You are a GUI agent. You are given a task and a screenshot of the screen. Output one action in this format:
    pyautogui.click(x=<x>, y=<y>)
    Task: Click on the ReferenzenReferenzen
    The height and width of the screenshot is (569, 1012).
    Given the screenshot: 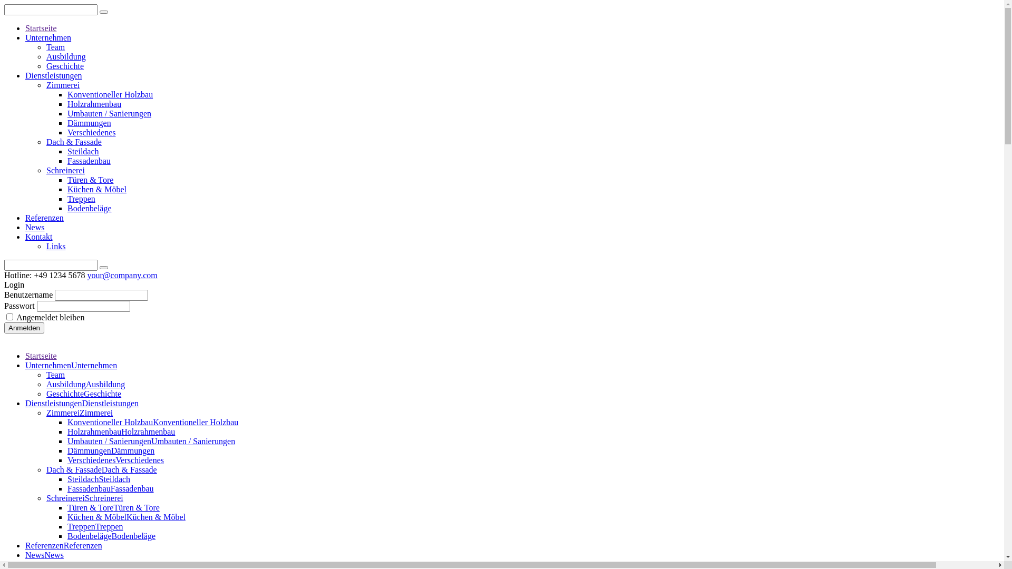 What is the action you would take?
    pyautogui.click(x=64, y=546)
    